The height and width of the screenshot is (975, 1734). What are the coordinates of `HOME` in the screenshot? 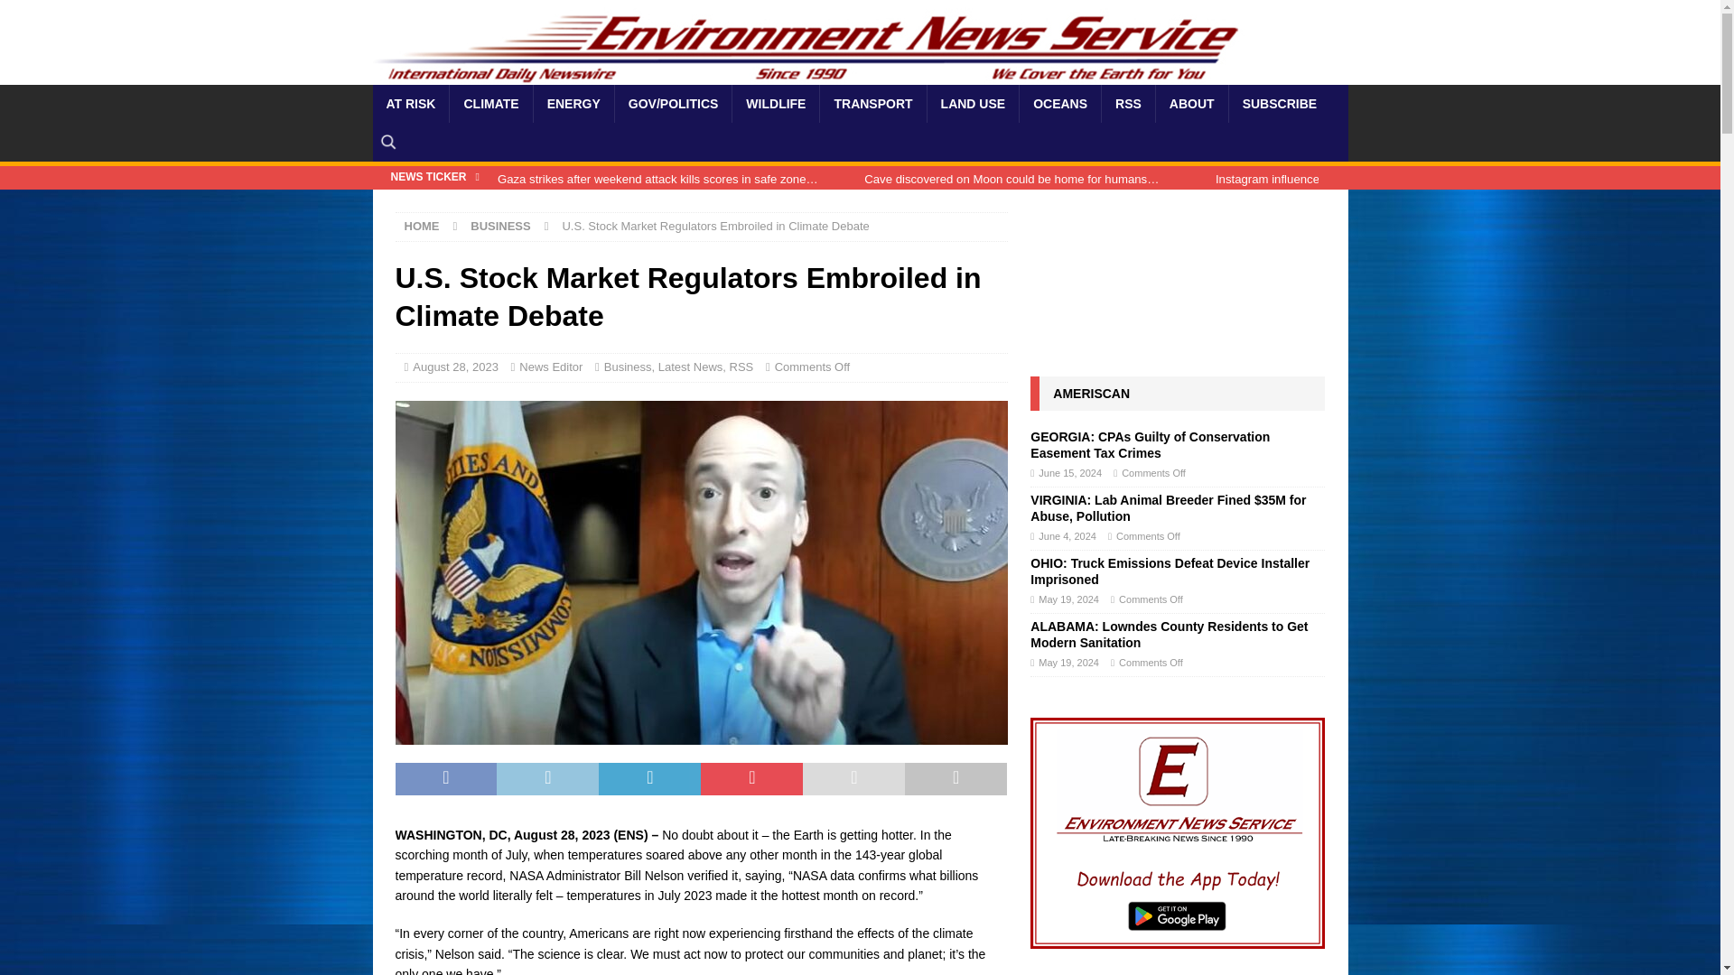 It's located at (422, 226).